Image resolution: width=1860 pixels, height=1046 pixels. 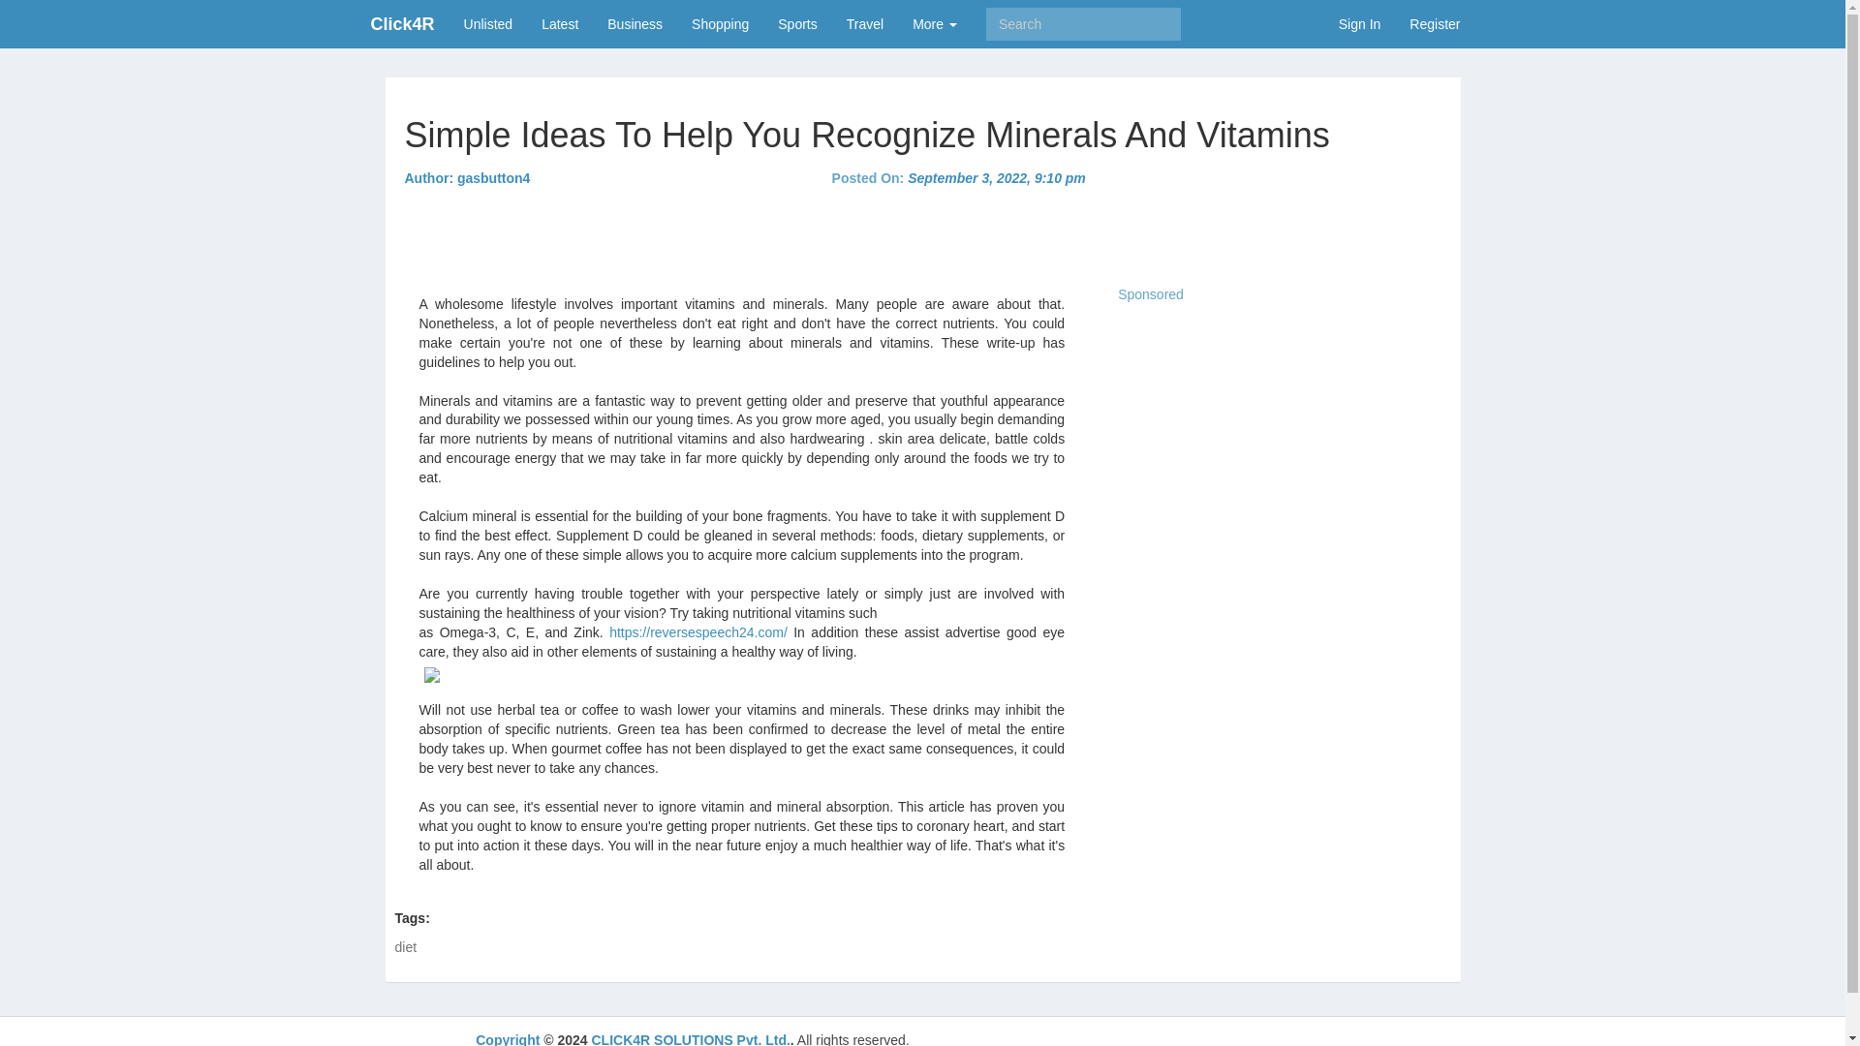 I want to click on Media, so click(x=1416, y=1038).